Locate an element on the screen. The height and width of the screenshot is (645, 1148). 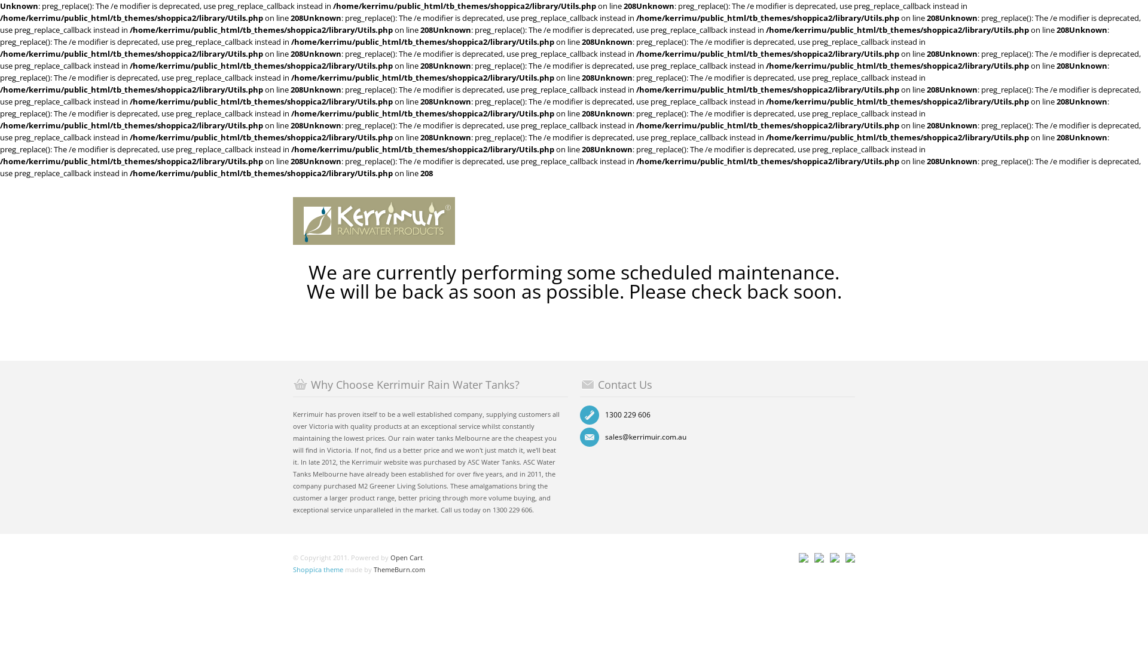
Open Cart is located at coordinates (407, 558).